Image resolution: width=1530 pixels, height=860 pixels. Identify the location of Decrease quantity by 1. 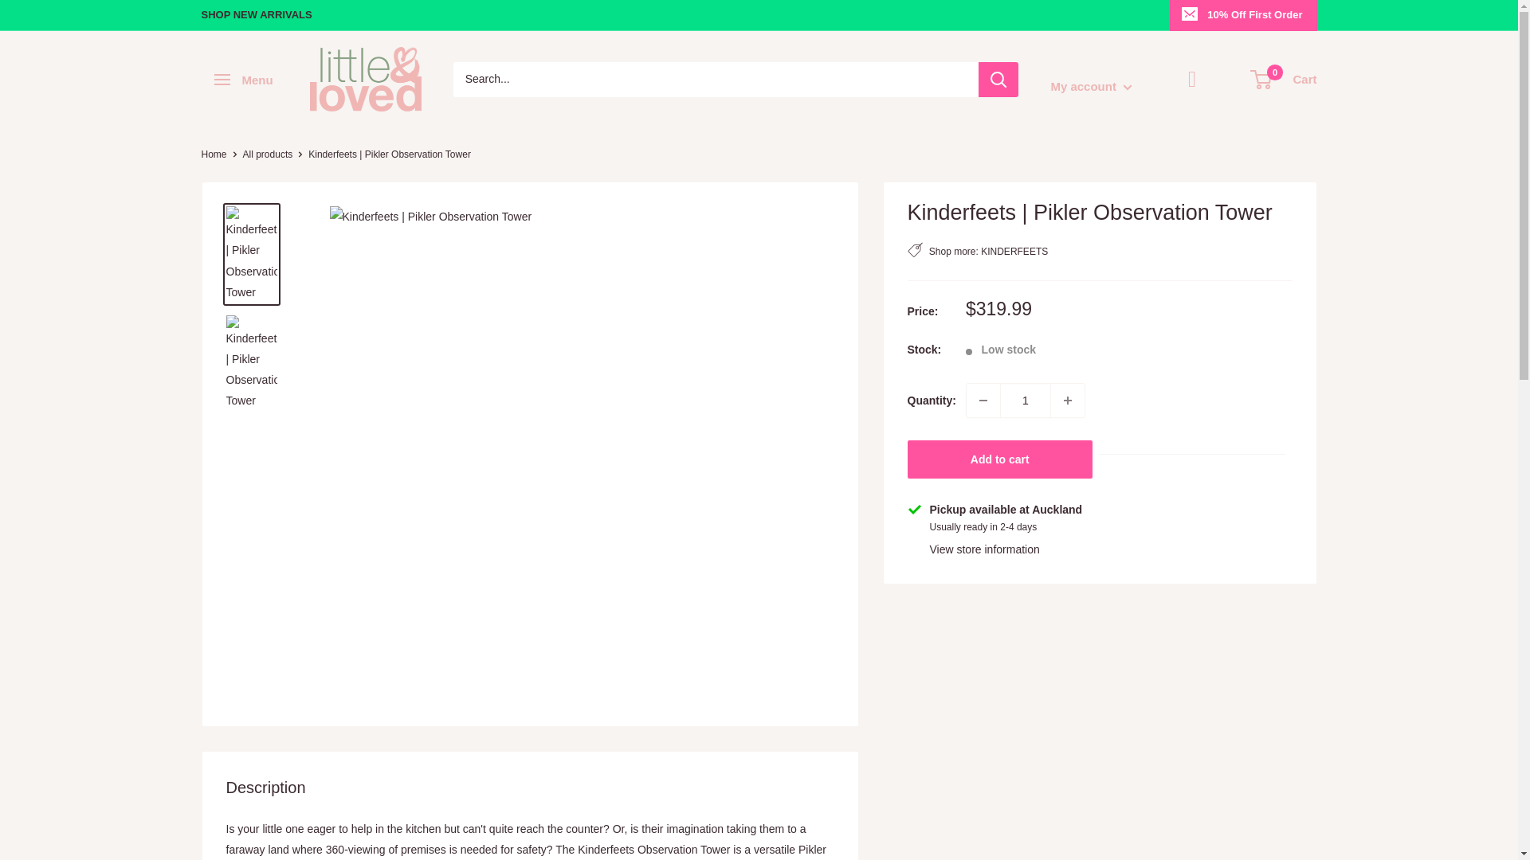
(983, 400).